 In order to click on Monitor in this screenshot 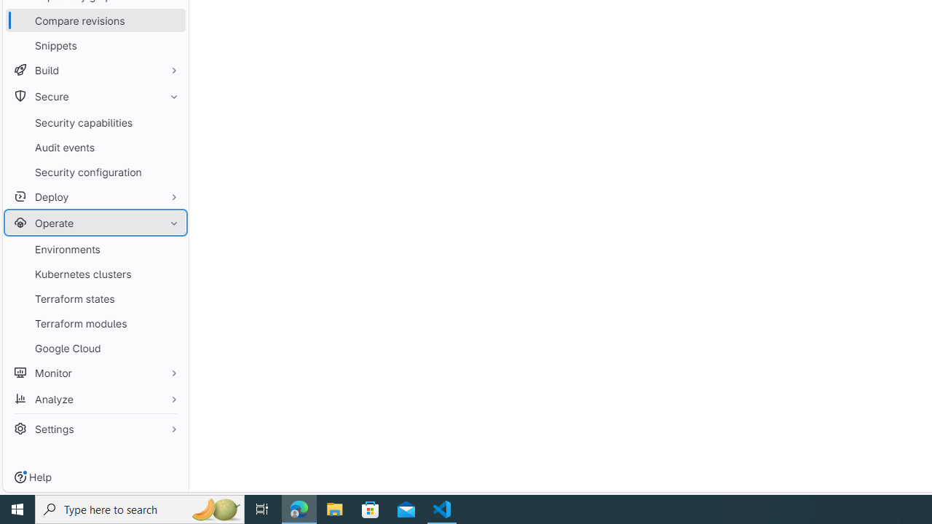, I will do `click(95, 373)`.